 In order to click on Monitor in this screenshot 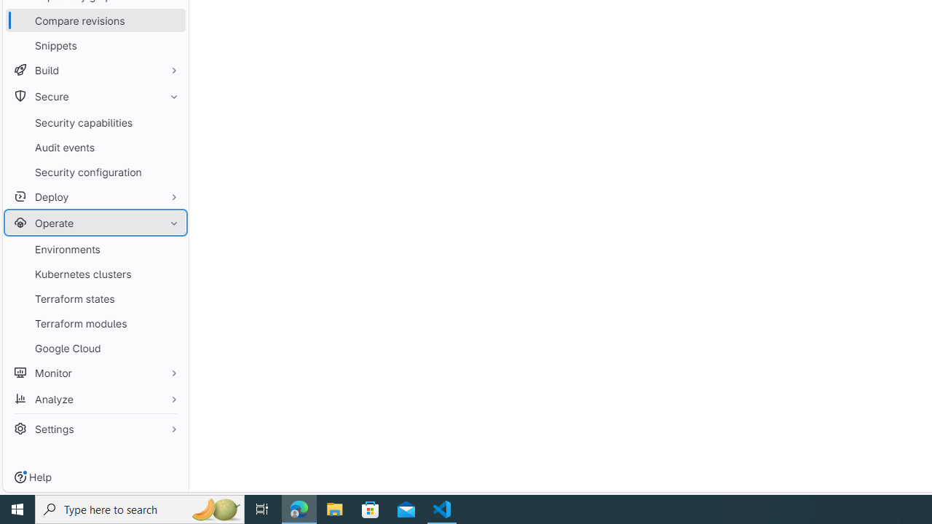, I will do `click(95, 373)`.